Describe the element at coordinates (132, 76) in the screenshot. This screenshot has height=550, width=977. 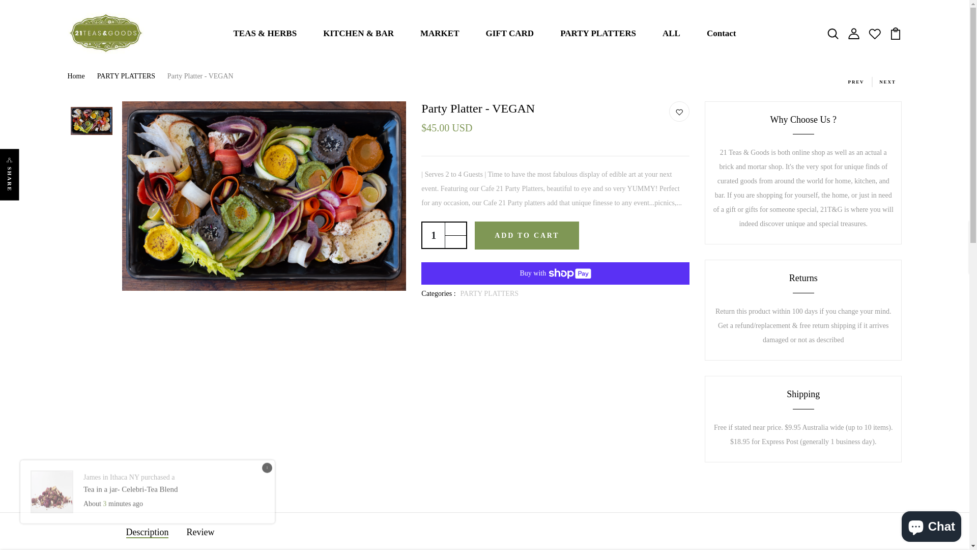
I see `PARTY PLATTERS` at that location.